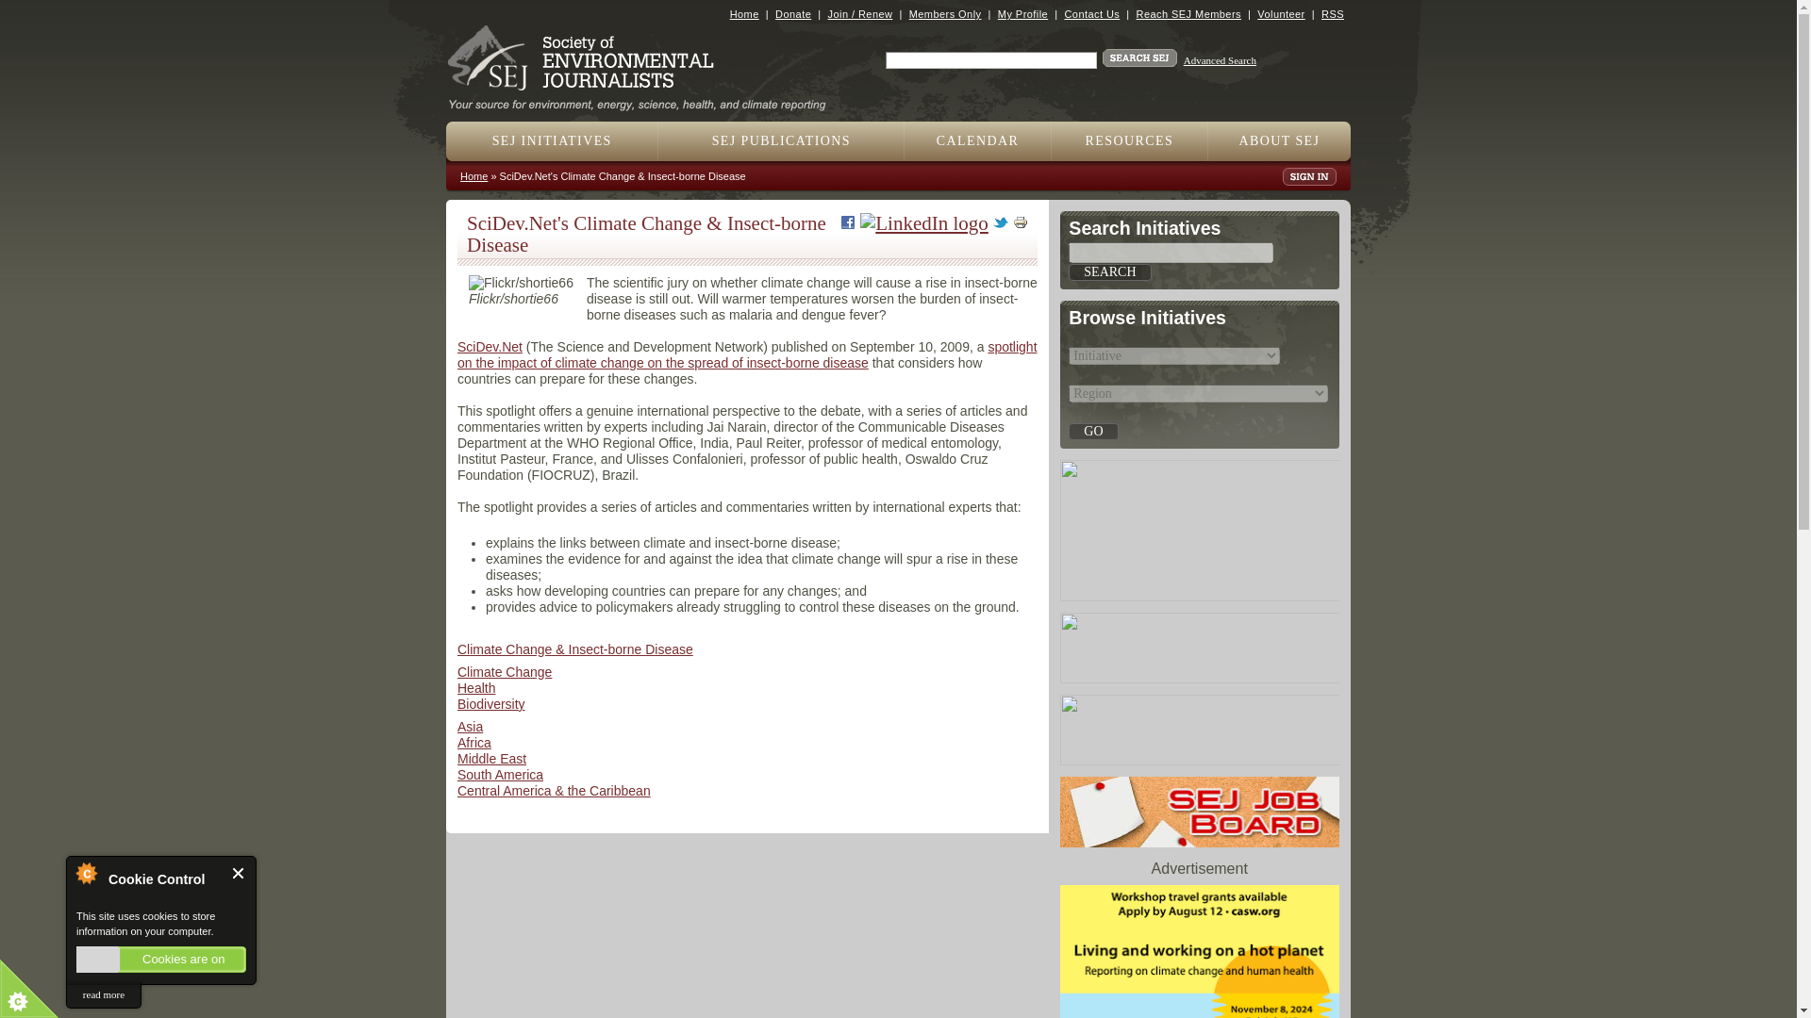  Describe the element at coordinates (103, 995) in the screenshot. I see `read more` at that location.